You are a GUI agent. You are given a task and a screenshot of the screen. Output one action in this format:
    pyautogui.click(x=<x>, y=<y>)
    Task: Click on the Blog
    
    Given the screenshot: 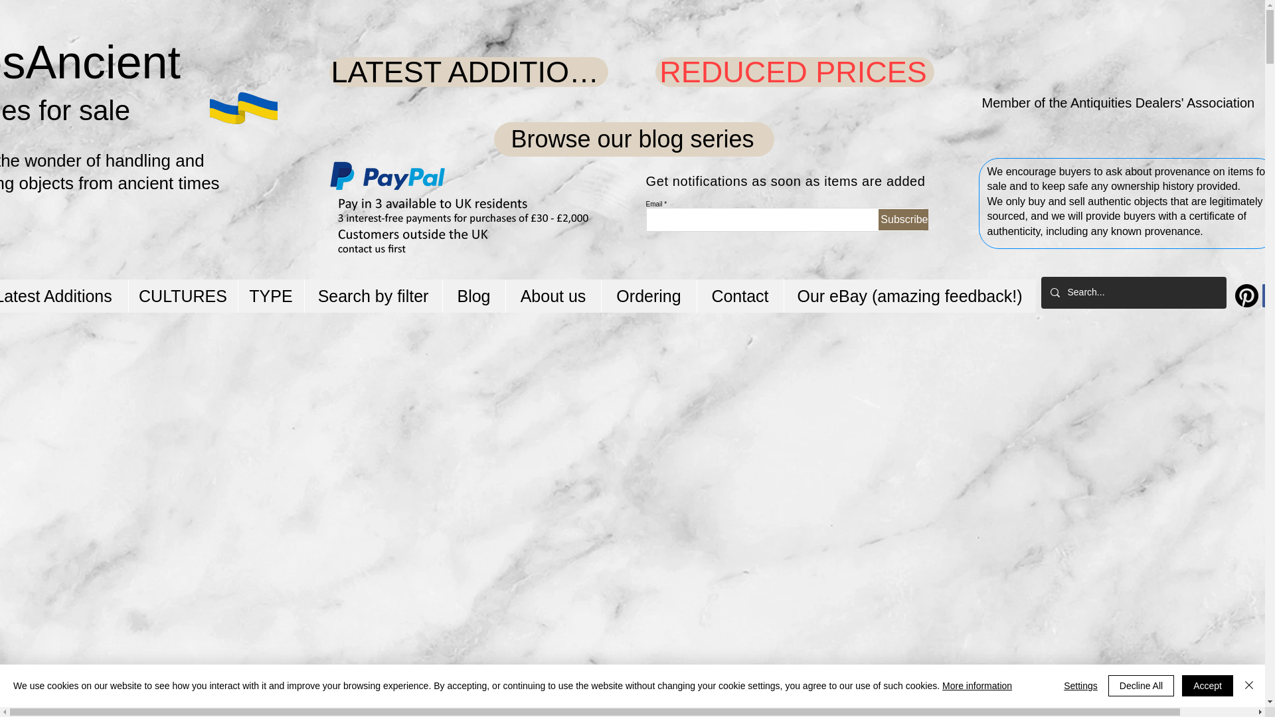 What is the action you would take?
    pyautogui.click(x=473, y=296)
    